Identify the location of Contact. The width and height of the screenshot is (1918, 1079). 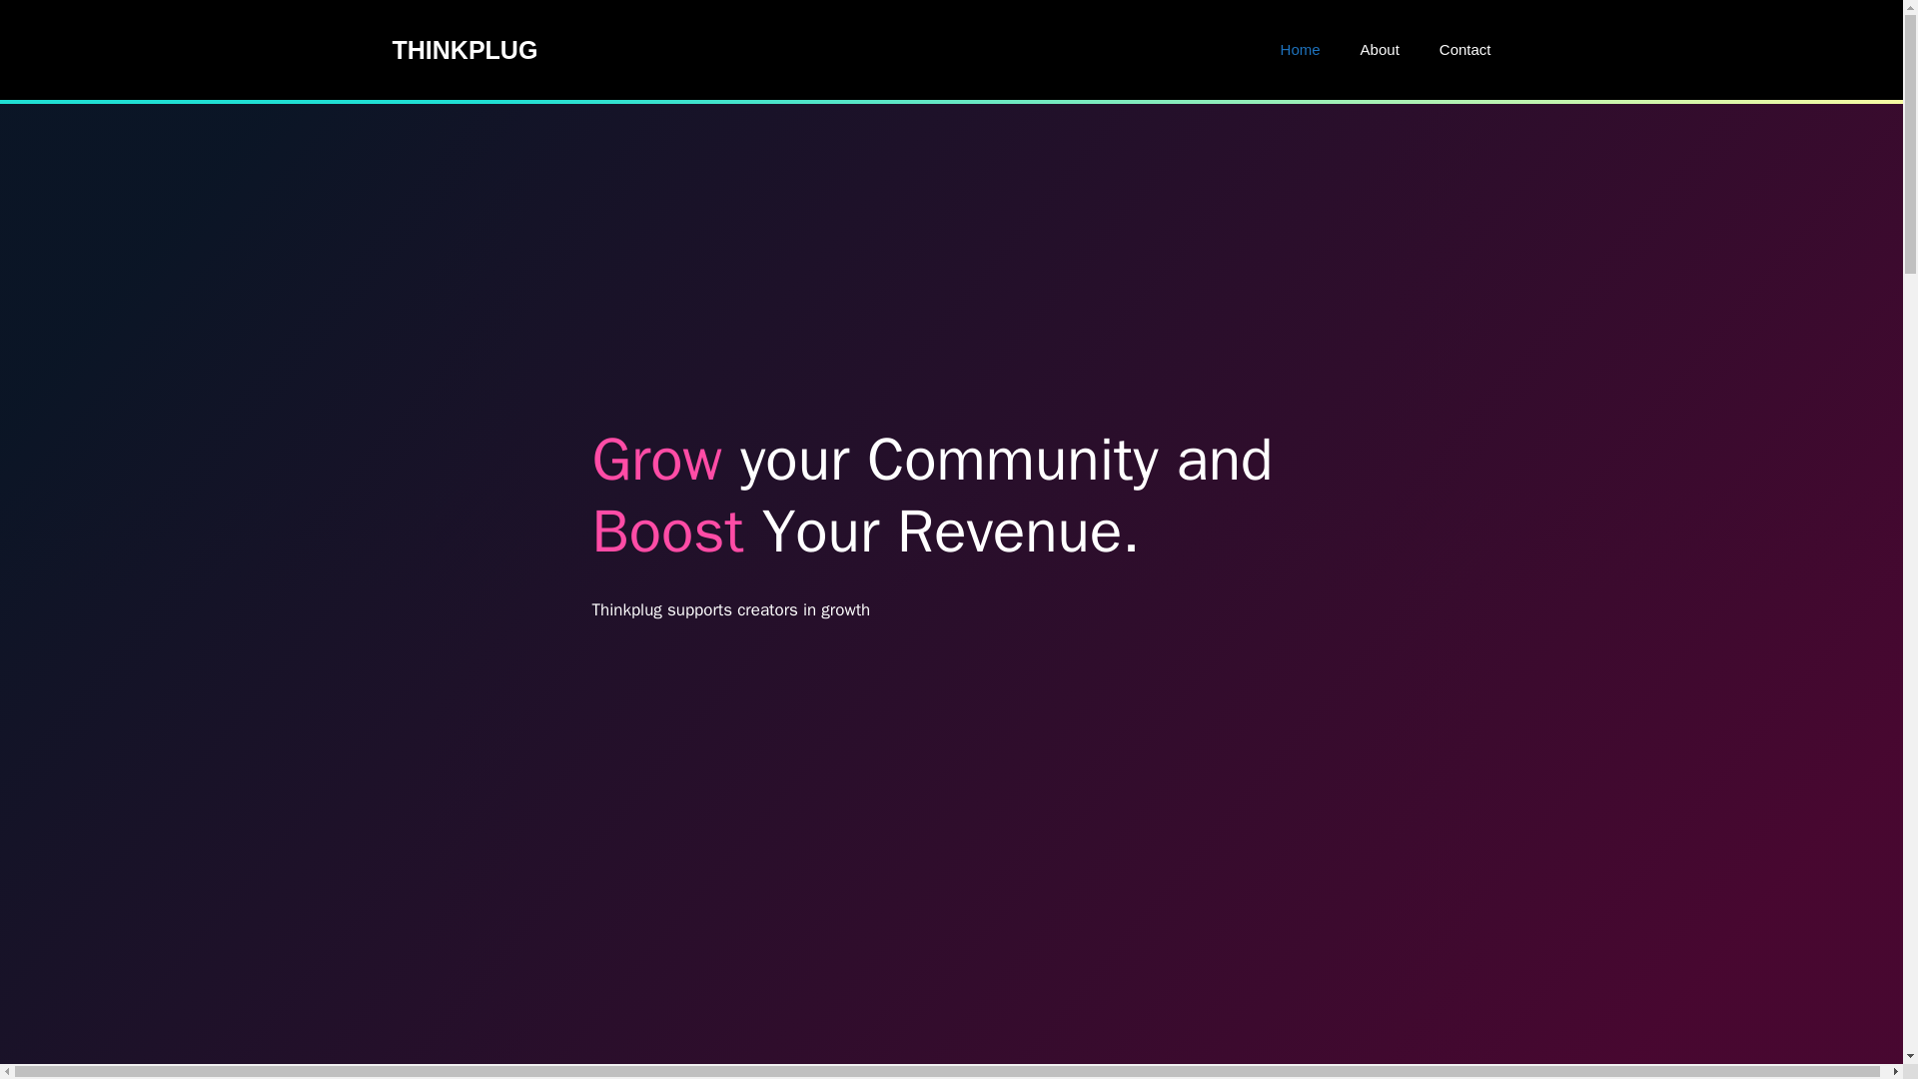
(1464, 50).